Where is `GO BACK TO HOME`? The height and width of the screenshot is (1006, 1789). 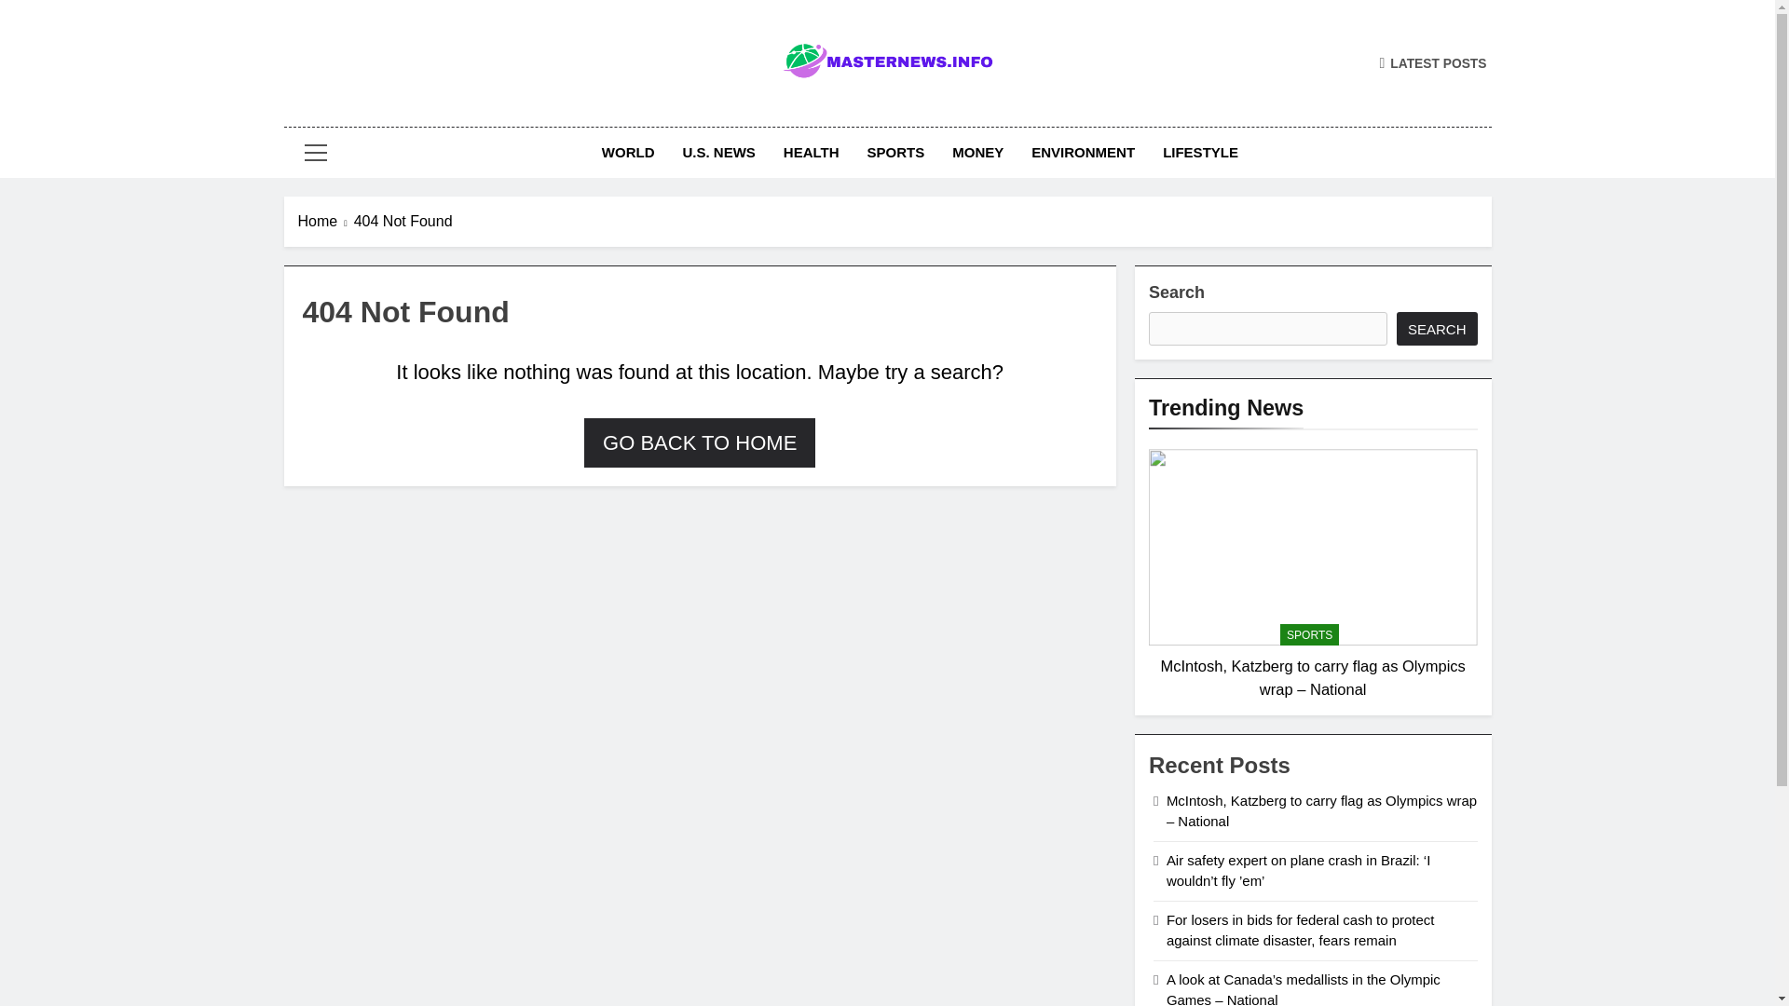
GO BACK TO HOME is located at coordinates (700, 443).